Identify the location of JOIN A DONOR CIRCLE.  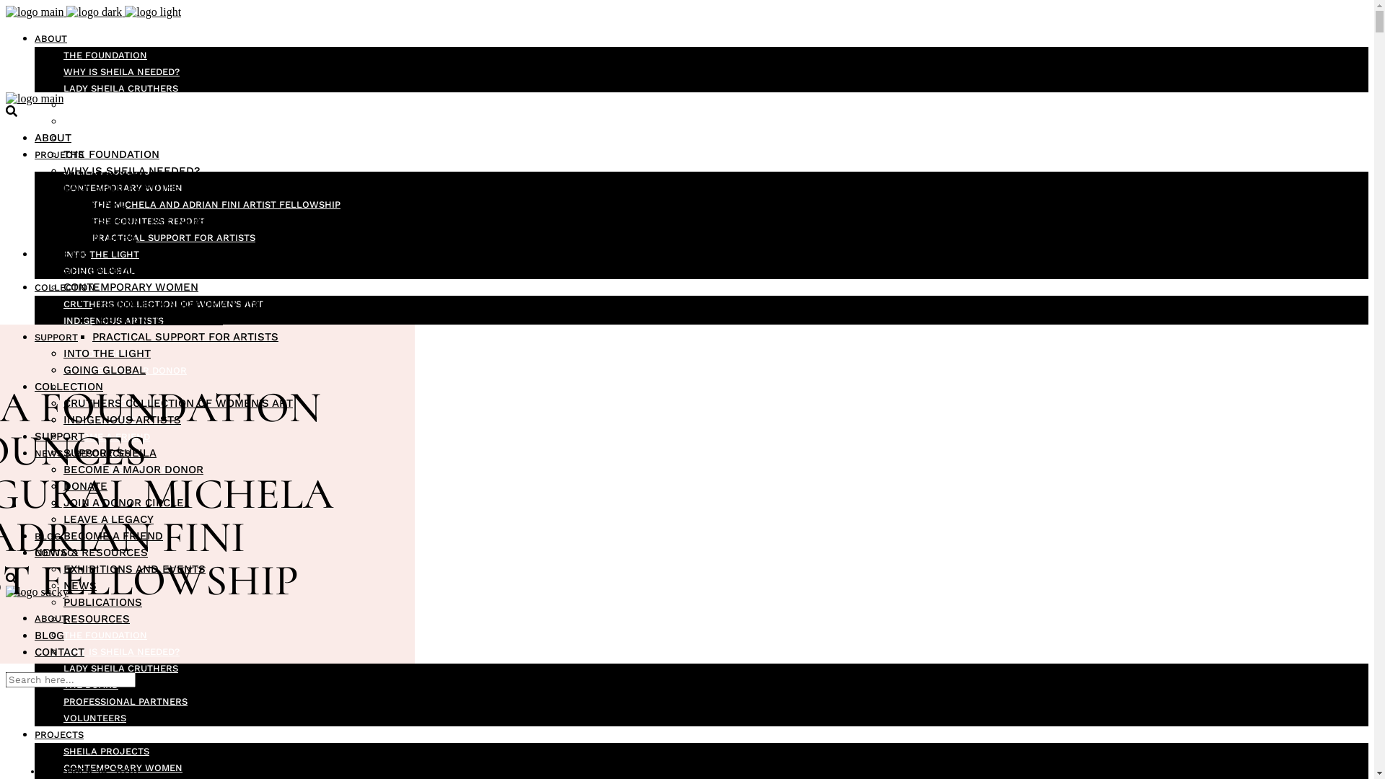
(117, 404).